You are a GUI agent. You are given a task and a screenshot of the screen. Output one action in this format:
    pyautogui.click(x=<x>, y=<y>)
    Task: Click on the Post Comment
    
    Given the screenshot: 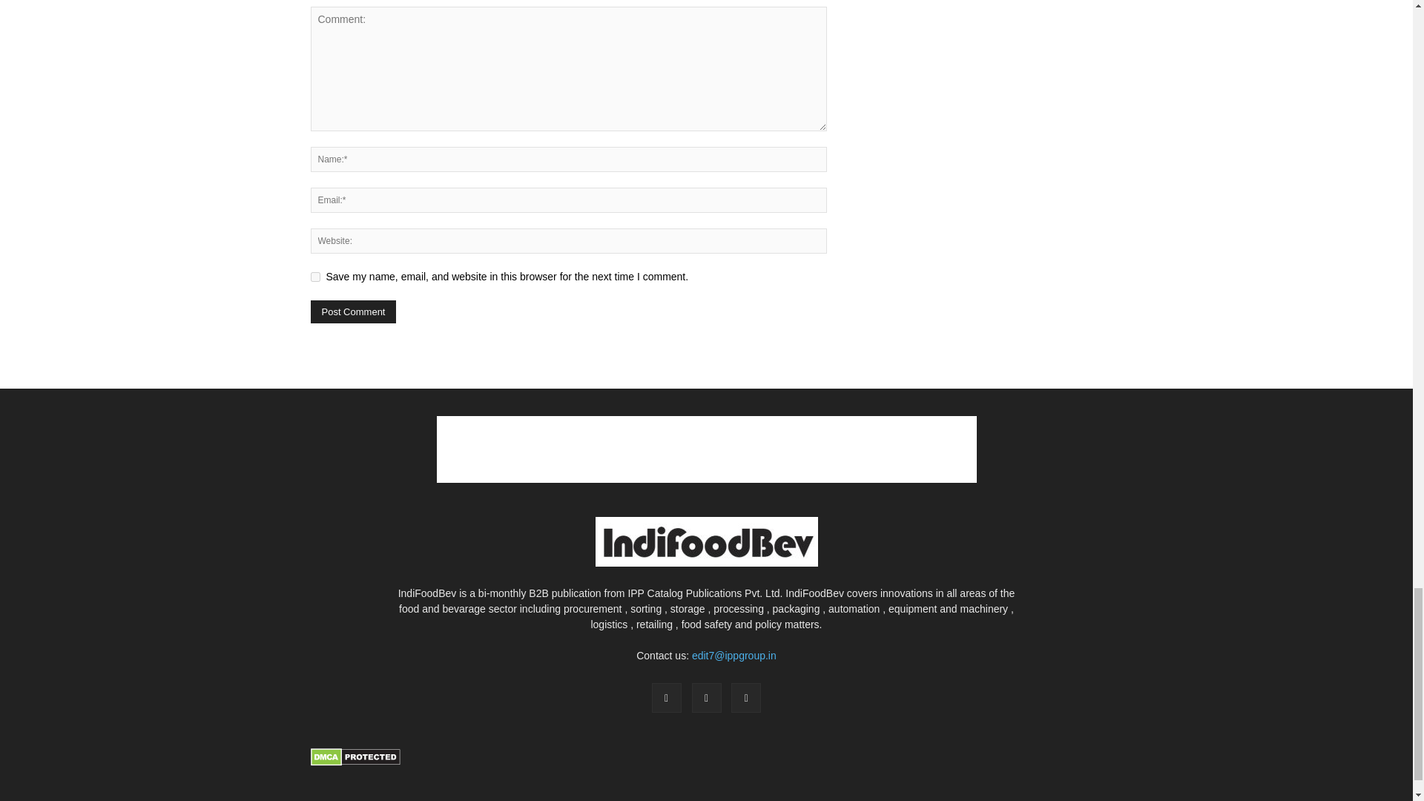 What is the action you would take?
    pyautogui.click(x=353, y=311)
    